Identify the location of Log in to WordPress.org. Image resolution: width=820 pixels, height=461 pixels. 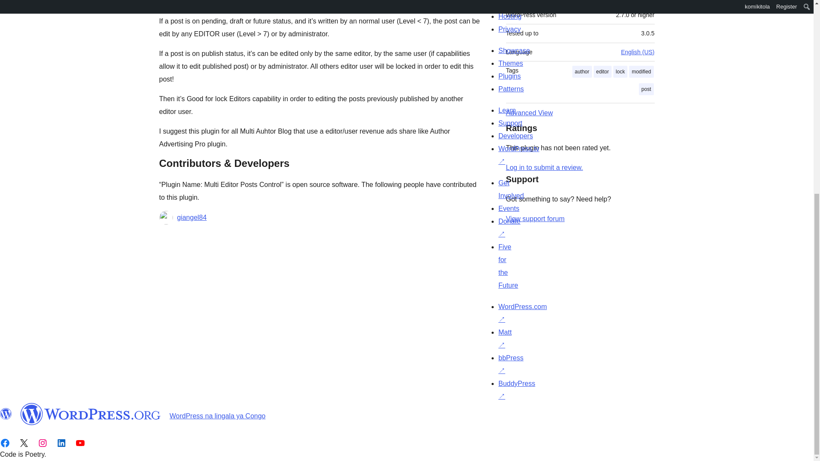
(544, 167).